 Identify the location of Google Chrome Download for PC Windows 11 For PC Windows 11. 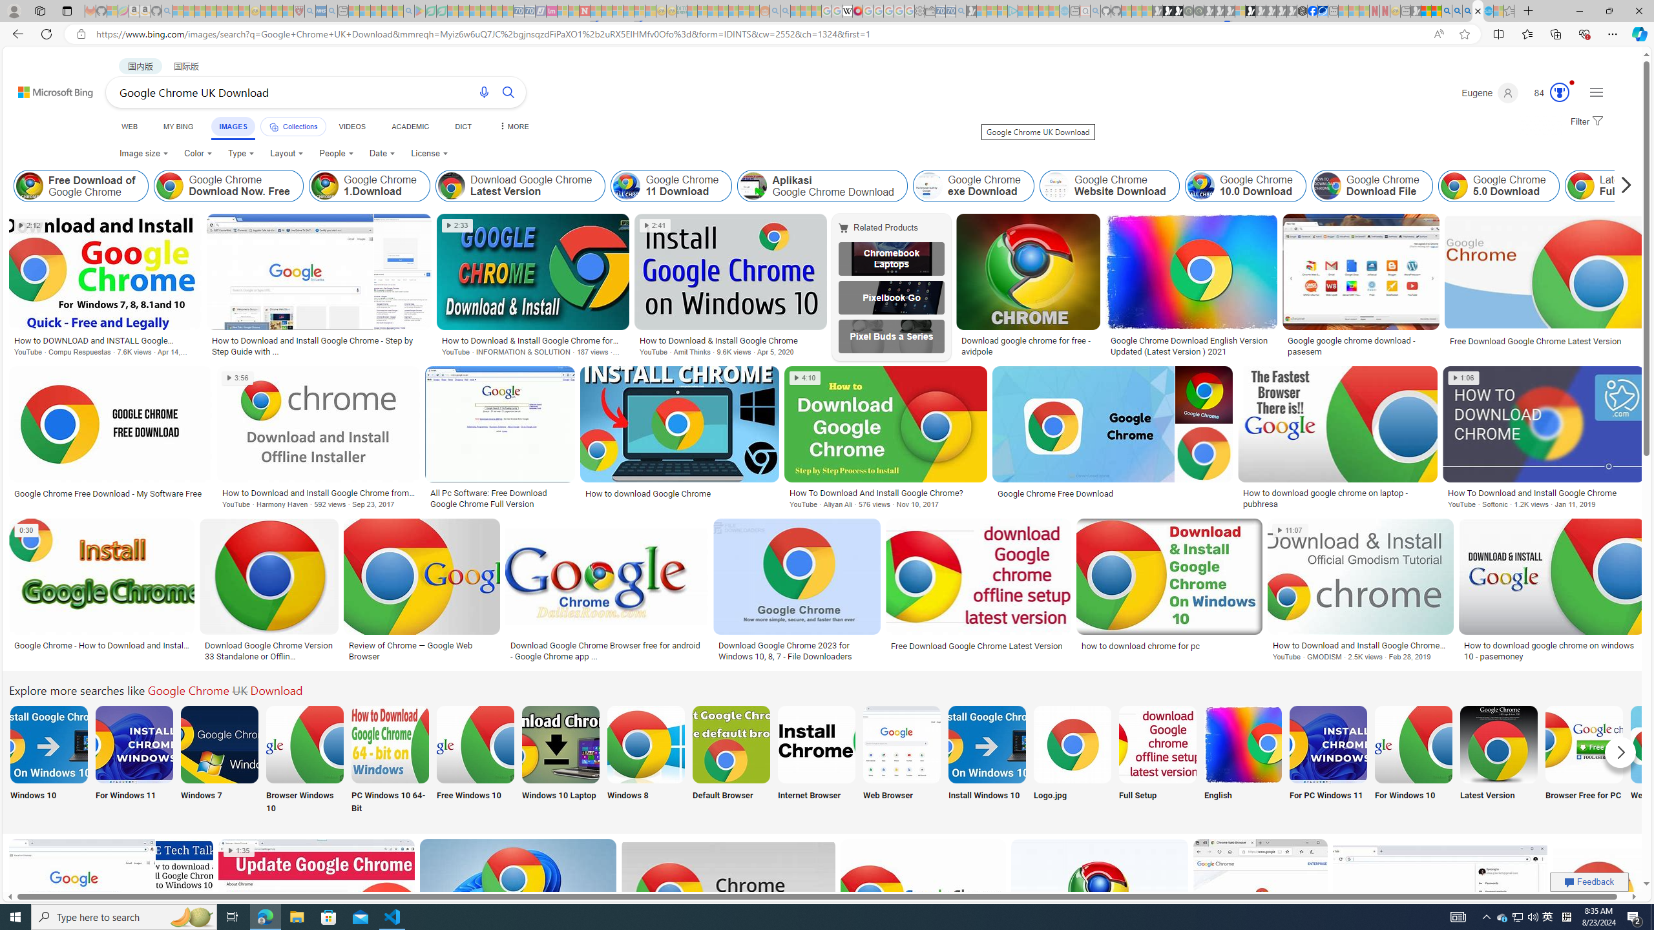
(1328, 761).